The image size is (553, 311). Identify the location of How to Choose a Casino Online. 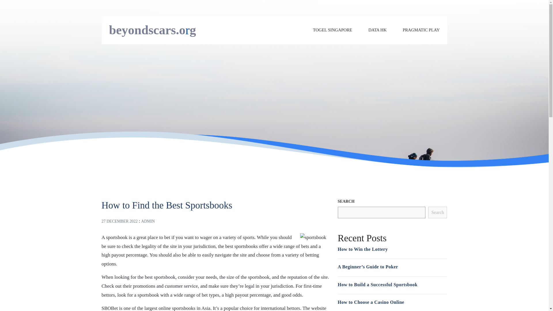
(371, 302).